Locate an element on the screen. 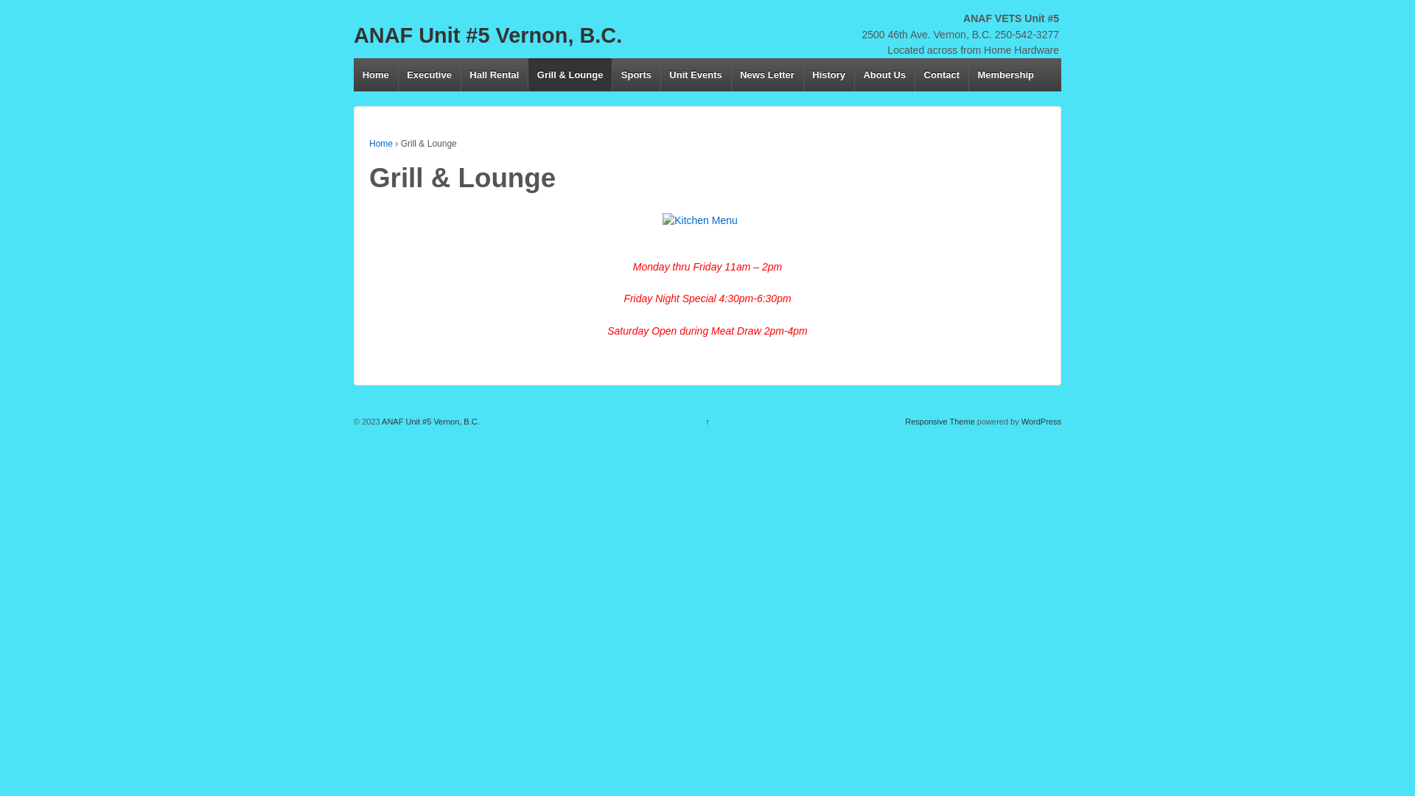  Home is located at coordinates (381, 144).